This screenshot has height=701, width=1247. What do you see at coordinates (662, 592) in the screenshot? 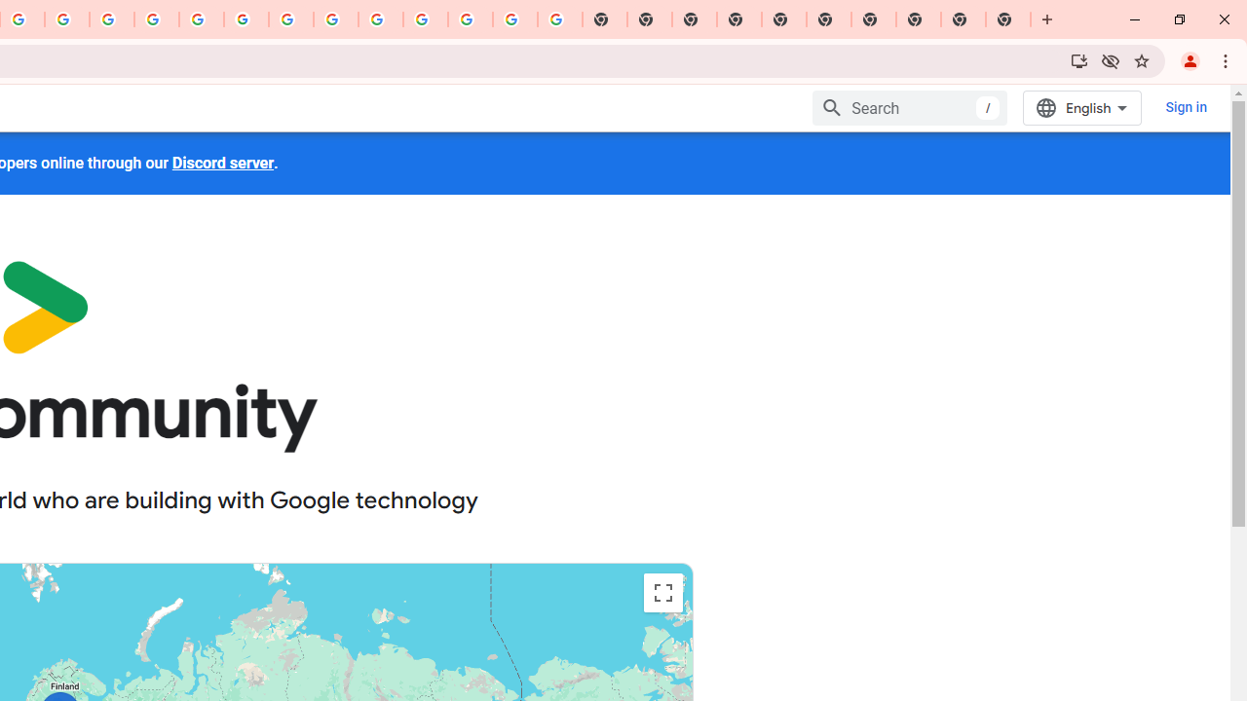
I see `Toggle fullscreen view` at bounding box center [662, 592].